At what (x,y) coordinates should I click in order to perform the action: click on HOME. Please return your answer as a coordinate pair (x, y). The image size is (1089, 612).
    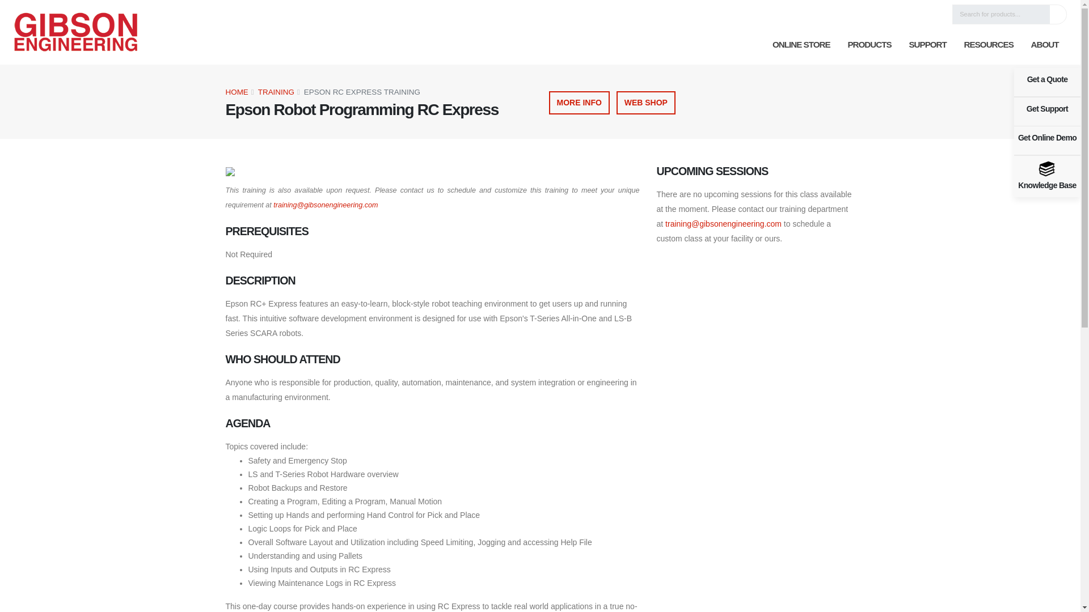
    Looking at the image, I should click on (237, 92).